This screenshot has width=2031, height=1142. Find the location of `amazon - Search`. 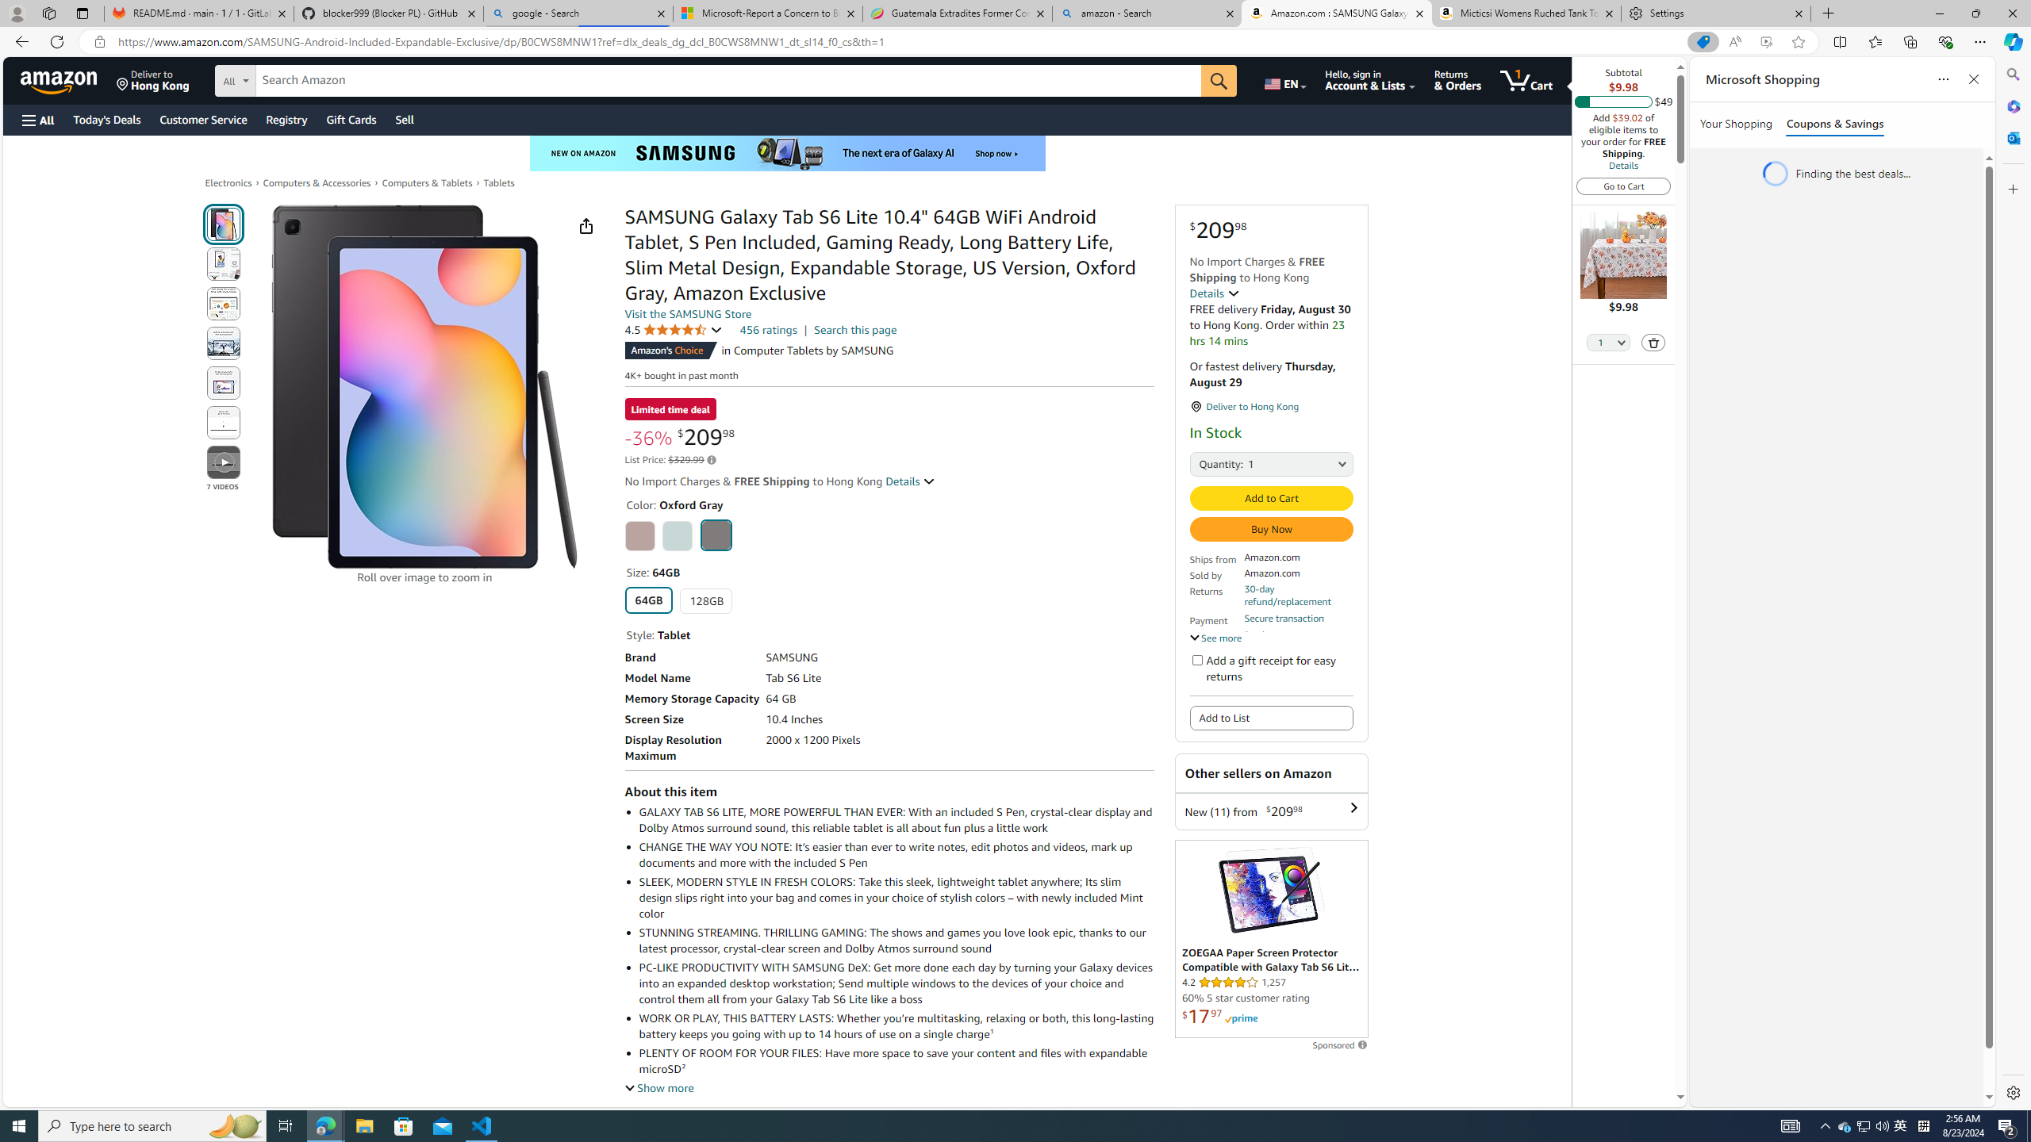

amazon - Search is located at coordinates (1147, 13).